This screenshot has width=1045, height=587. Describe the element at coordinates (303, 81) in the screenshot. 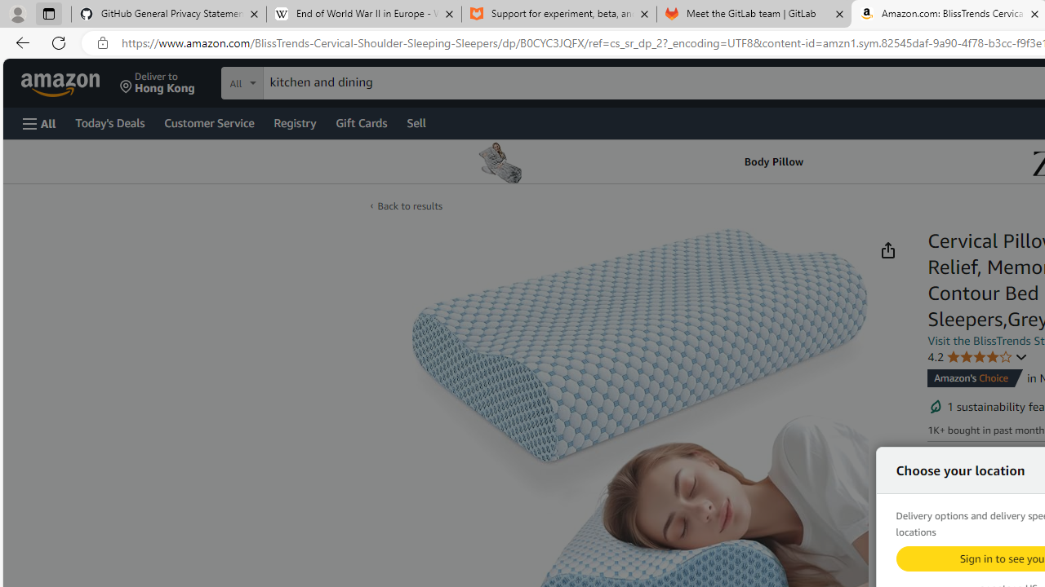

I see `Search in` at that location.